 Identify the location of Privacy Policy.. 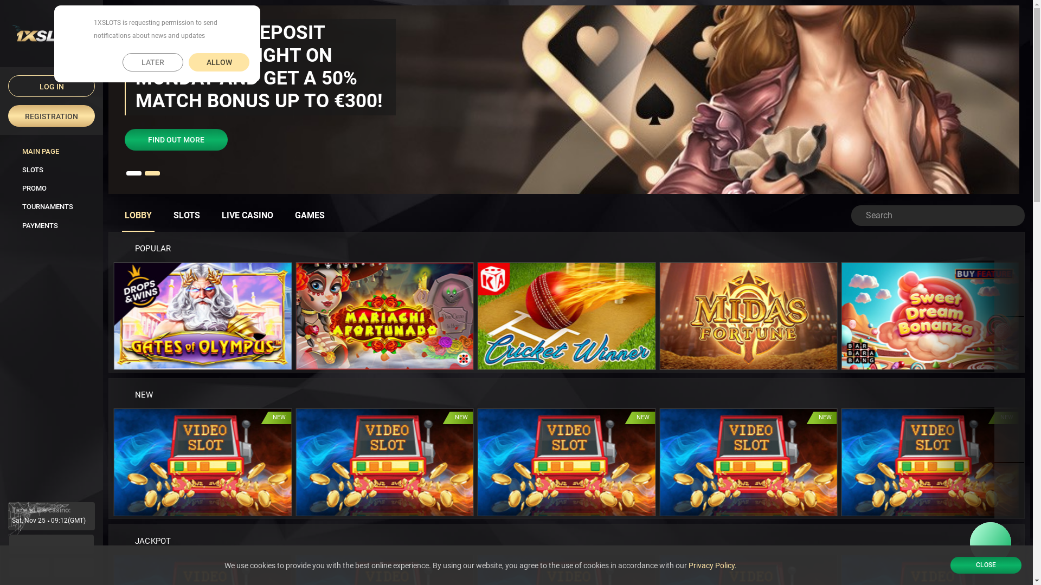
(712, 565).